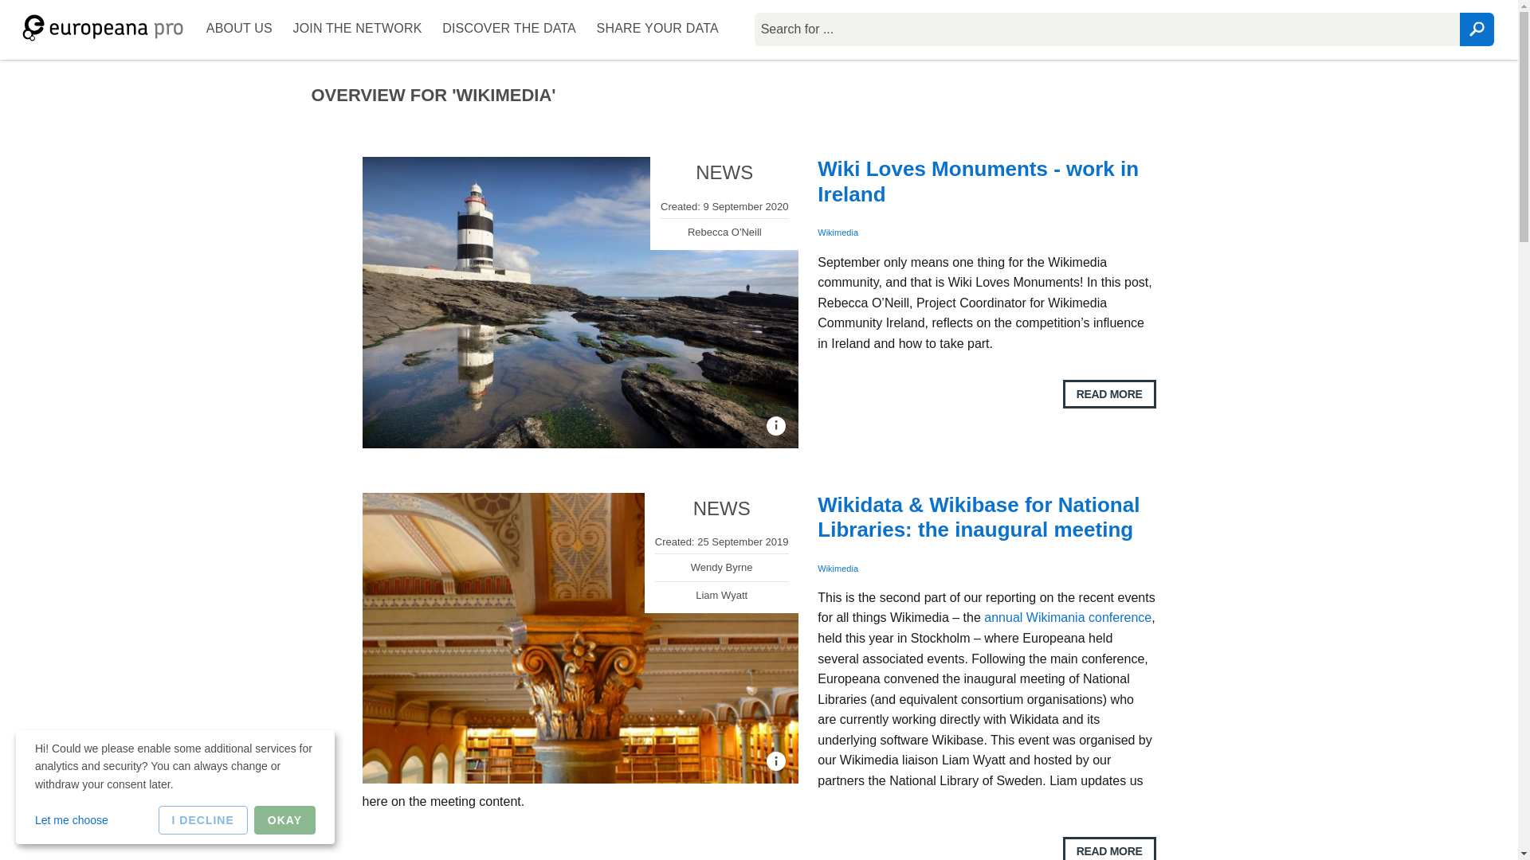 This screenshot has height=860, width=1530. I want to click on JOIN THE NETWORK, so click(358, 29).